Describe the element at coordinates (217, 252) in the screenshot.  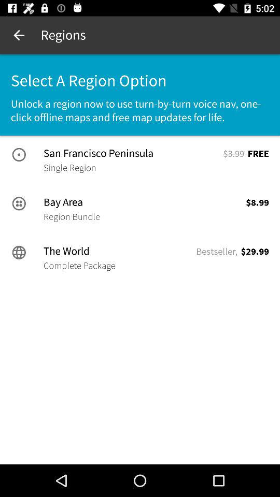
I see `choose the icon next to the world item` at that location.